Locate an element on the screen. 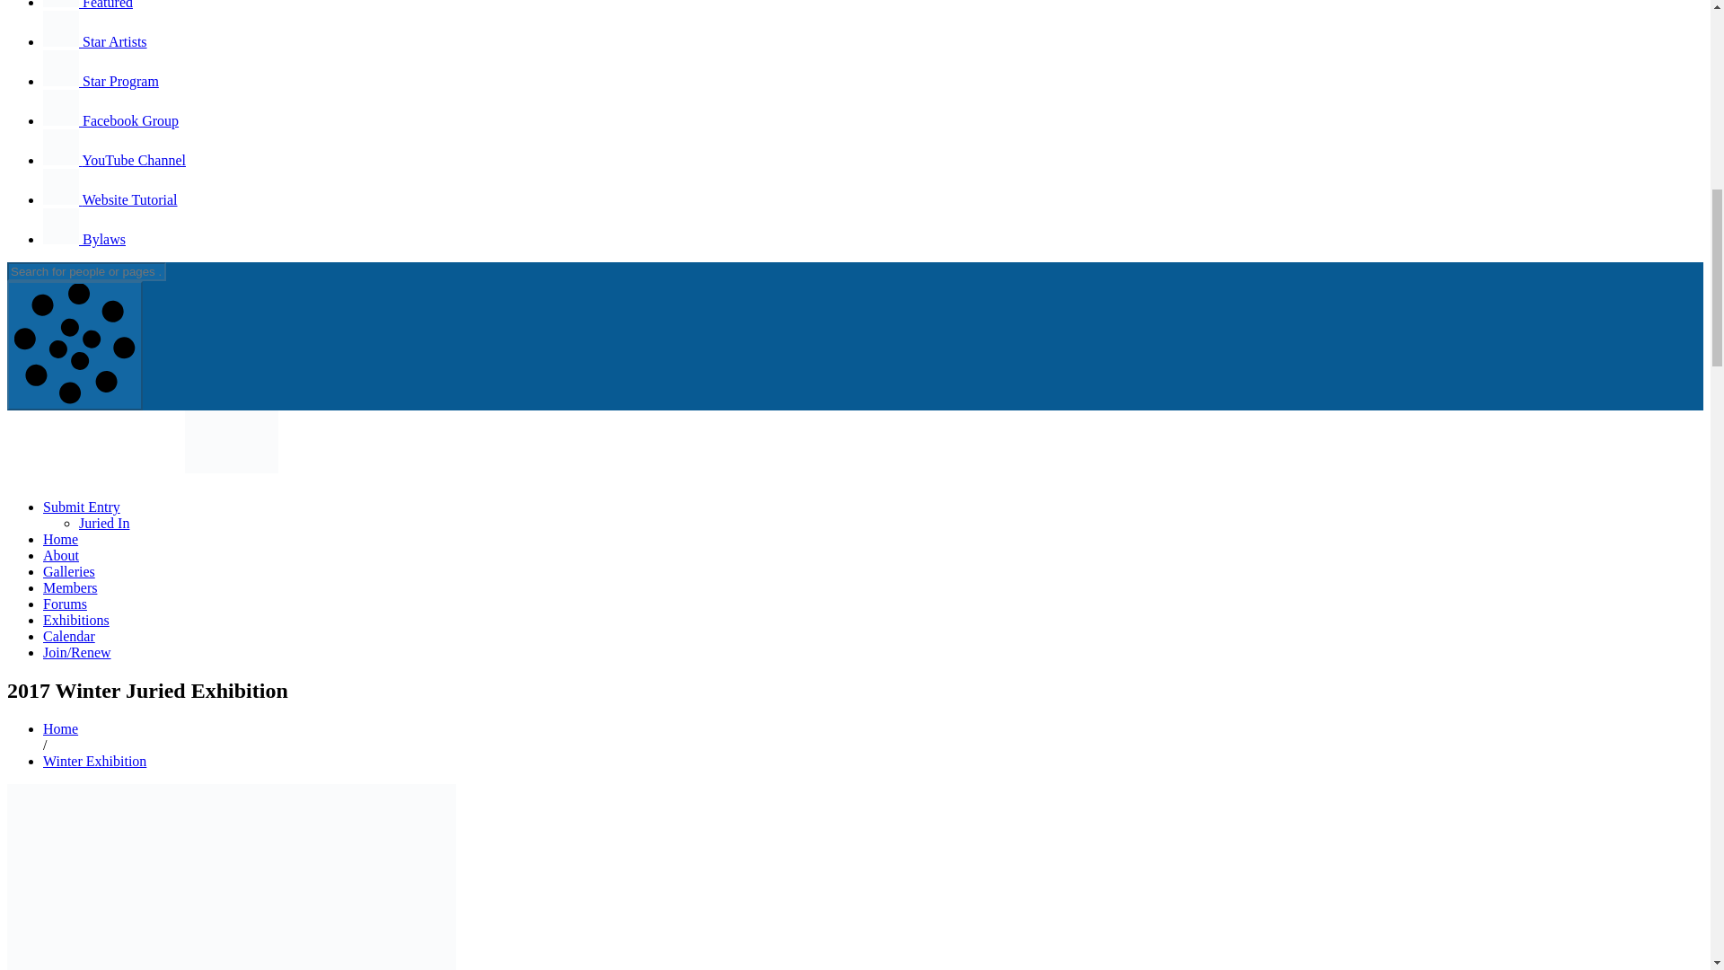  Submit Entry is located at coordinates (82, 507).